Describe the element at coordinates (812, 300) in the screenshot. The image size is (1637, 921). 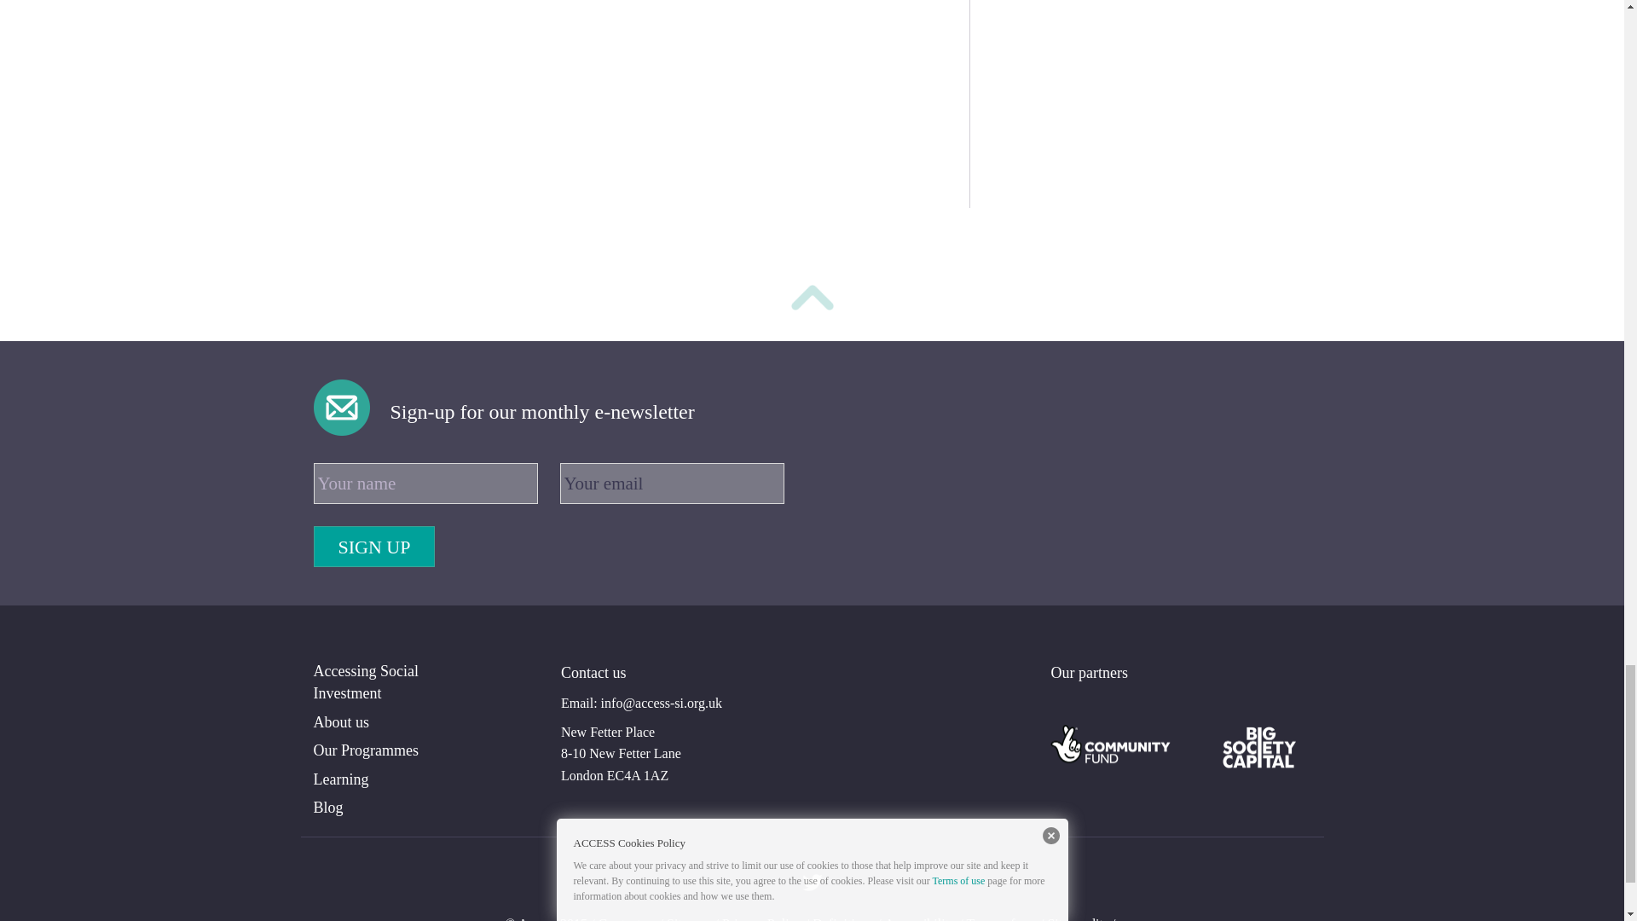
I see `back to top` at that location.